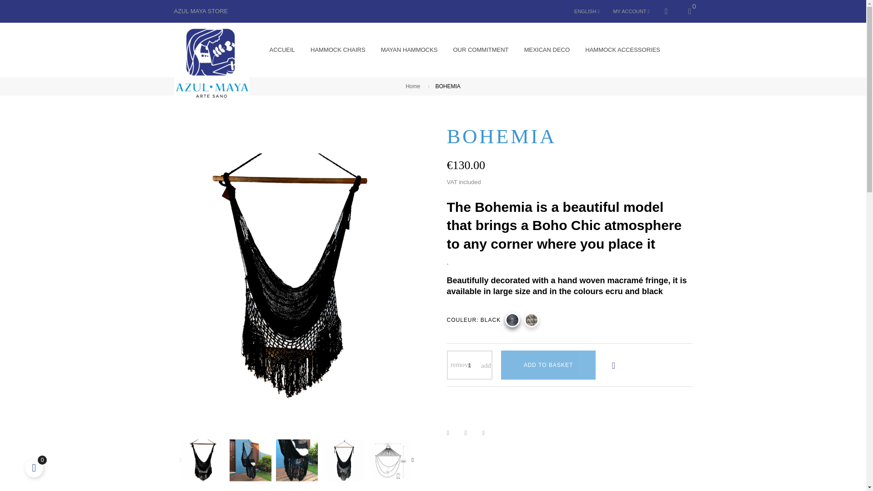 This screenshot has width=873, height=491. What do you see at coordinates (631, 11) in the screenshot?
I see `Account` at bounding box center [631, 11].